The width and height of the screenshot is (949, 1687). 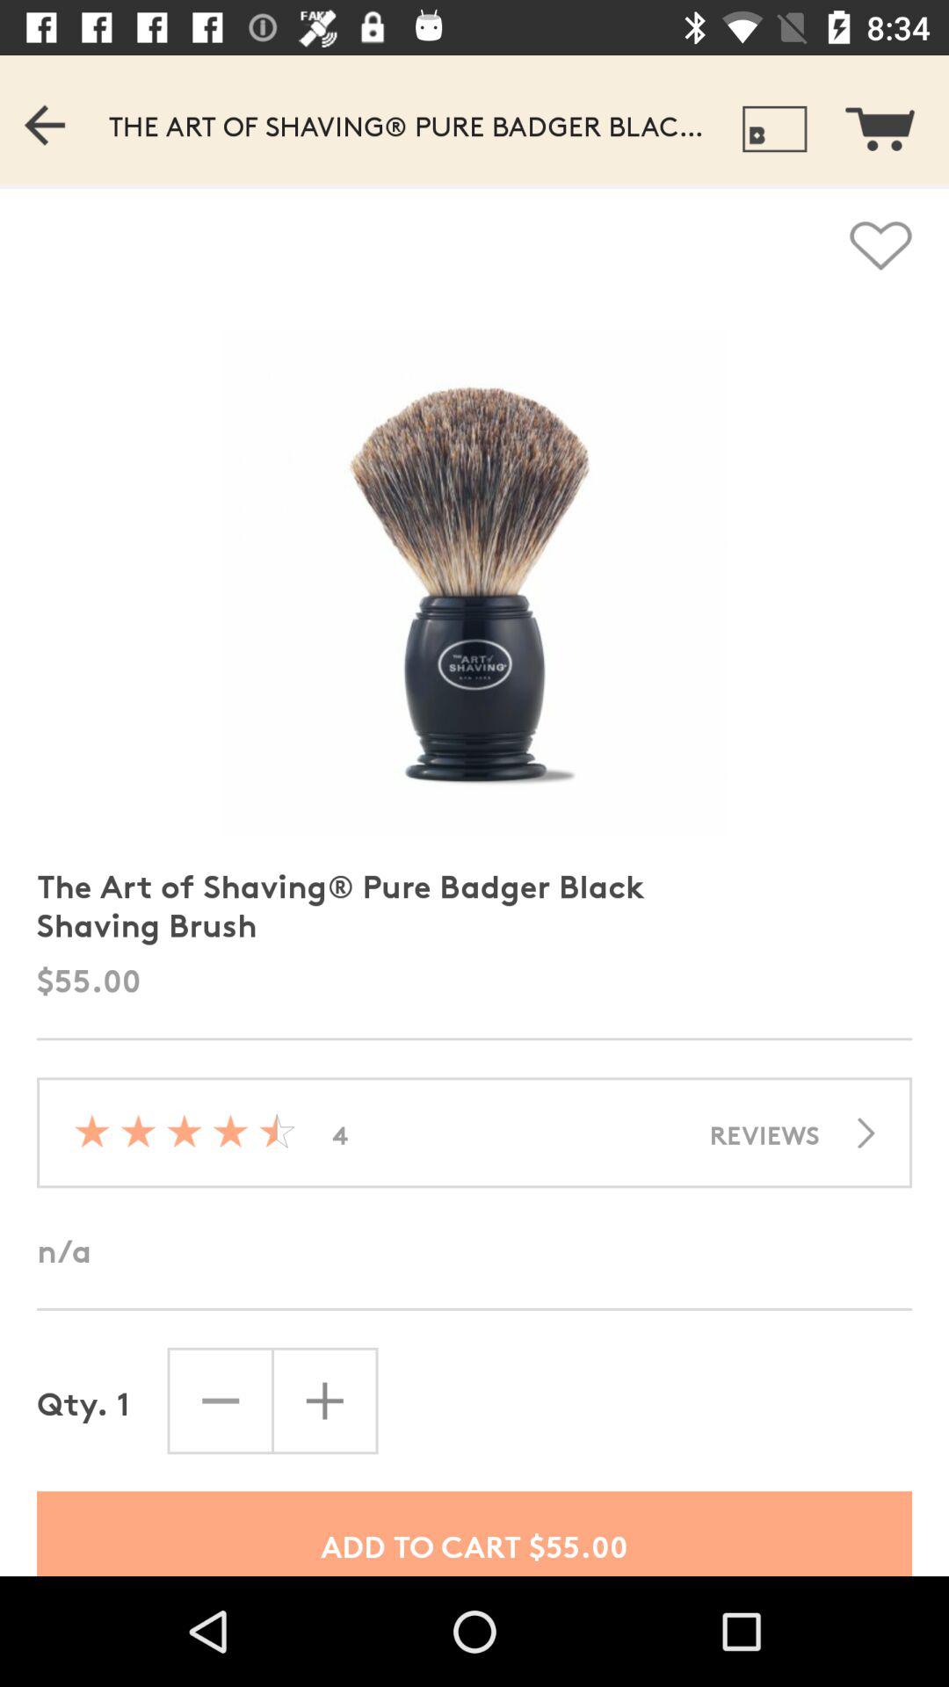 What do you see at coordinates (474, 1533) in the screenshot?
I see `turn on add to cart` at bounding box center [474, 1533].